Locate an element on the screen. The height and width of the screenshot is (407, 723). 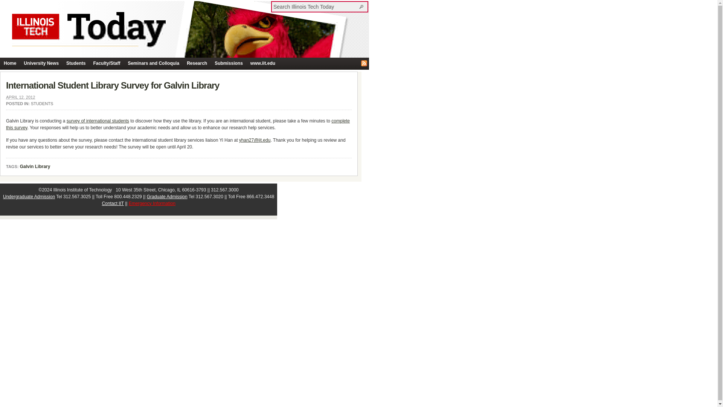
RSS Feed is located at coordinates (364, 63).